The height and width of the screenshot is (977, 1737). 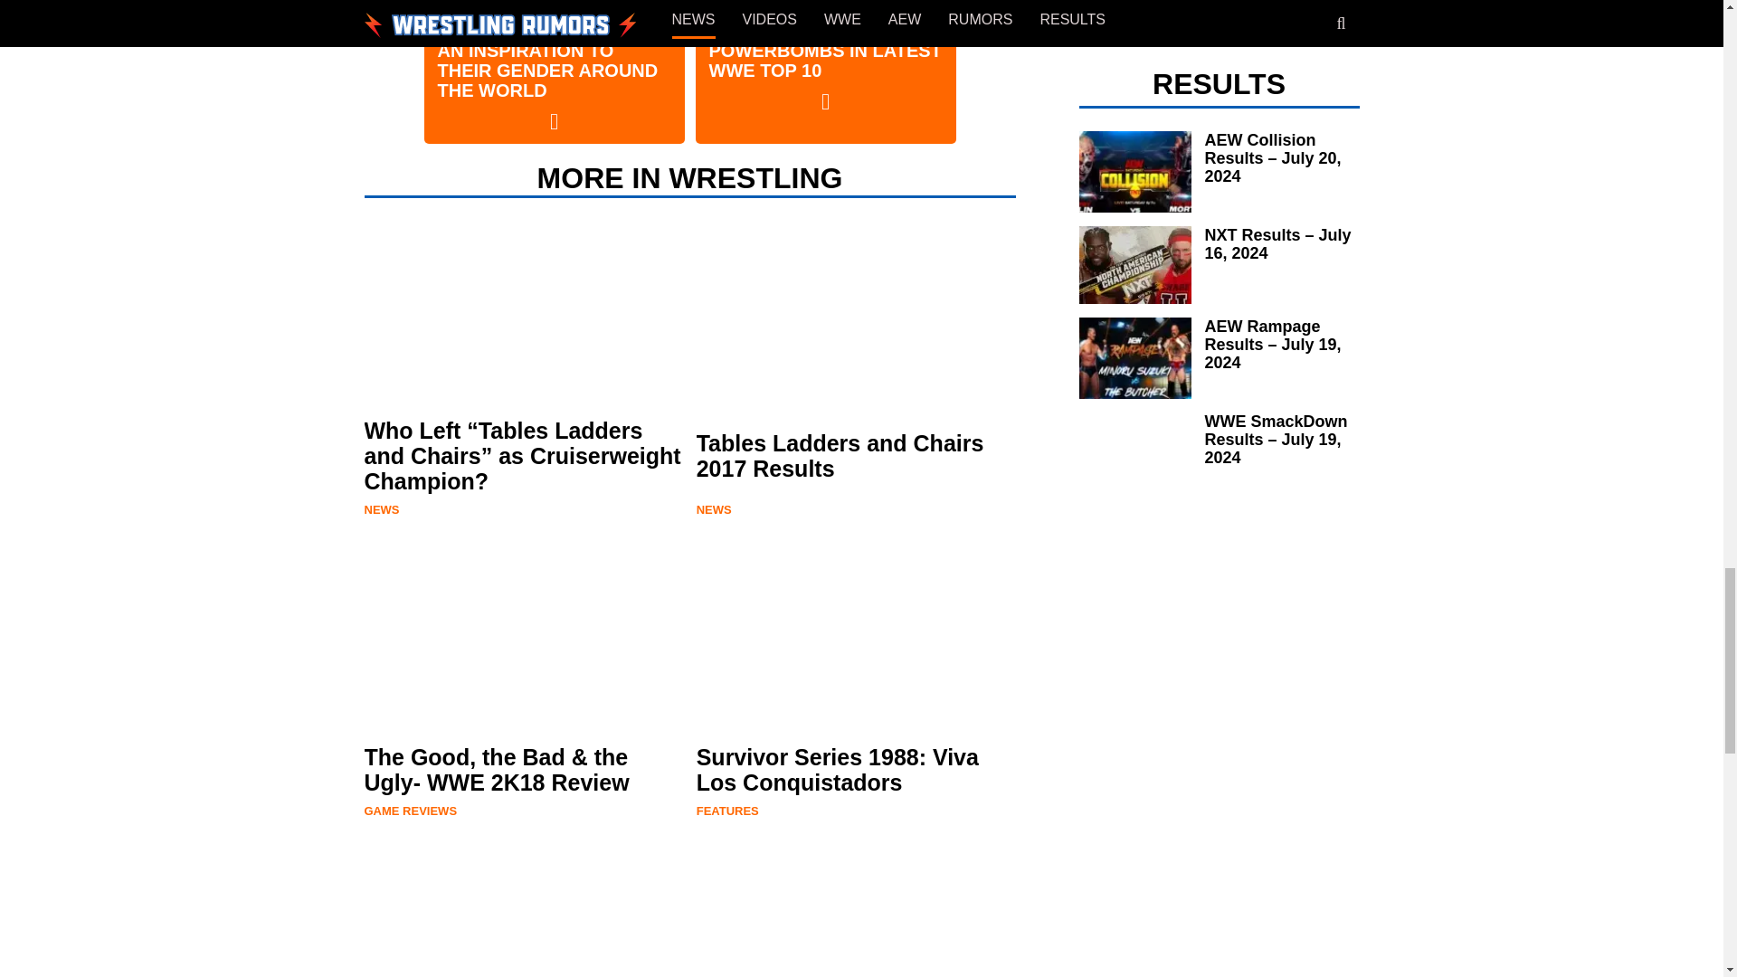 What do you see at coordinates (713, 510) in the screenshot?
I see `News` at bounding box center [713, 510].